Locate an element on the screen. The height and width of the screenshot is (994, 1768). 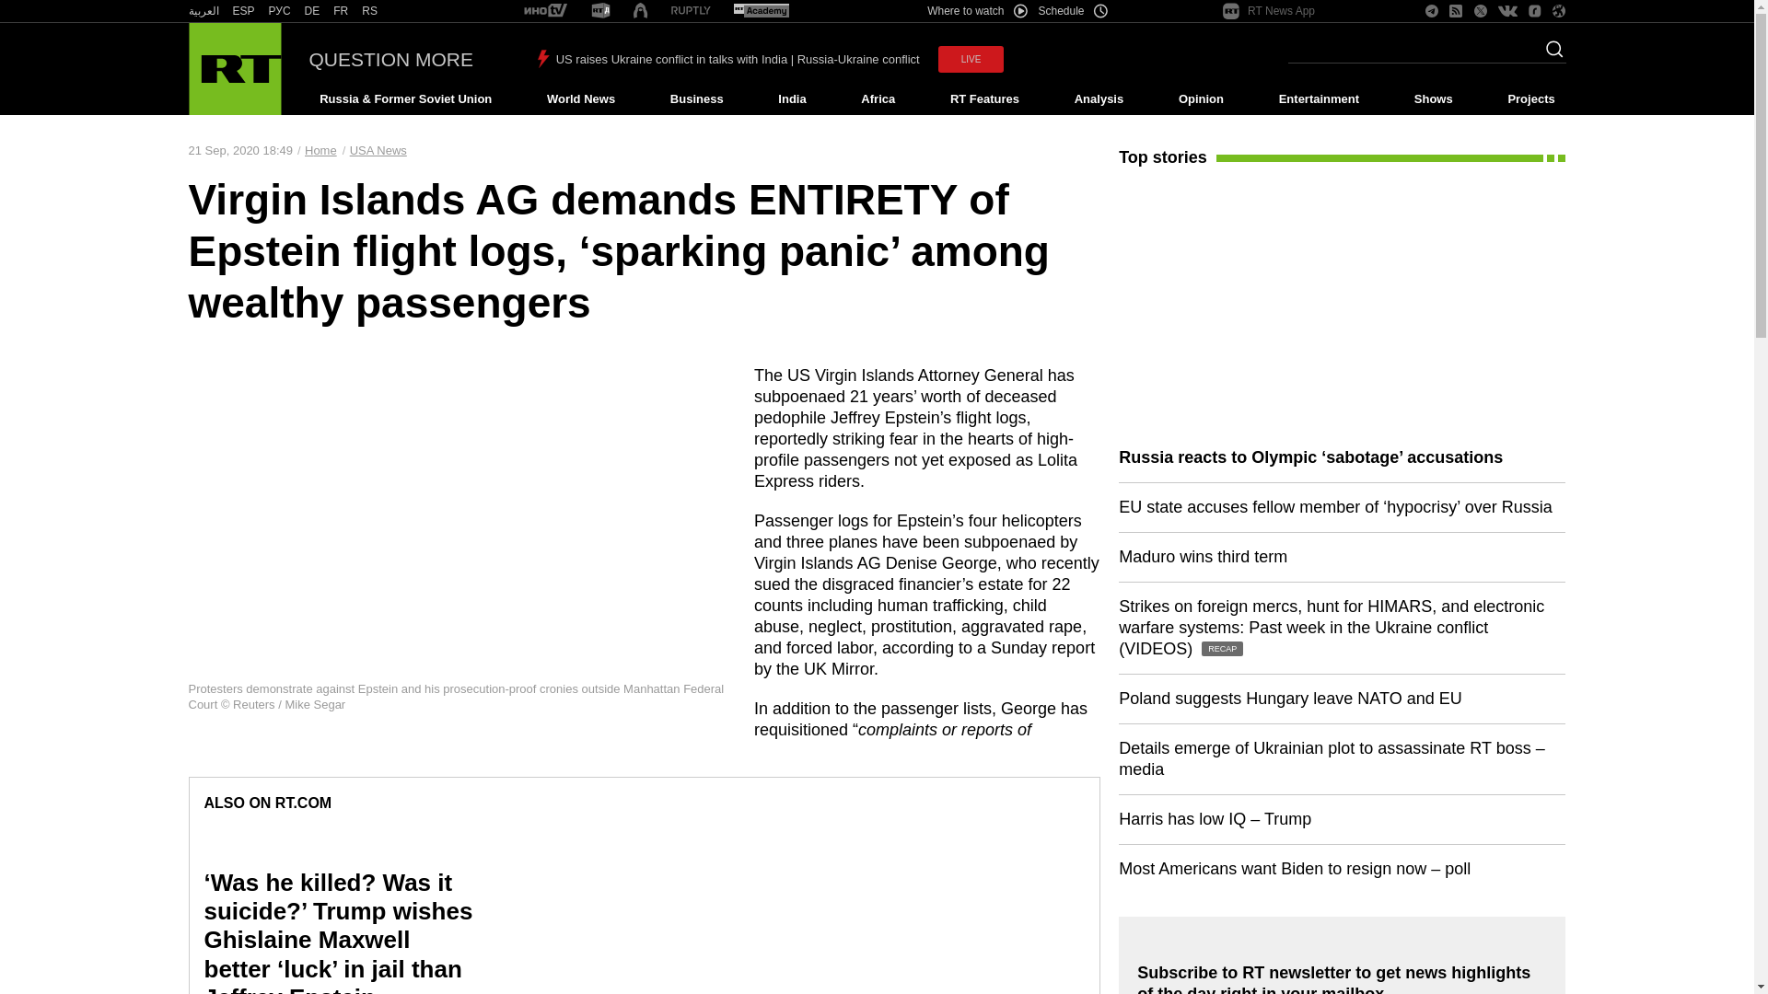
RT  is located at coordinates (545, 11).